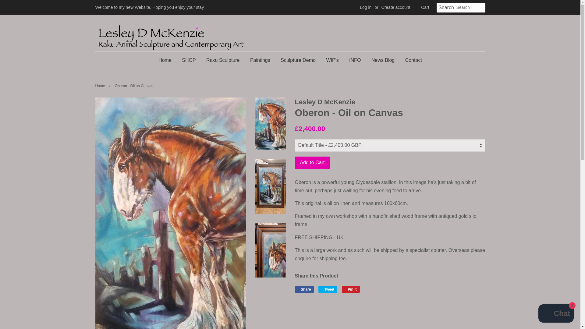  Describe the element at coordinates (167, 60) in the screenshot. I see `Home` at that location.